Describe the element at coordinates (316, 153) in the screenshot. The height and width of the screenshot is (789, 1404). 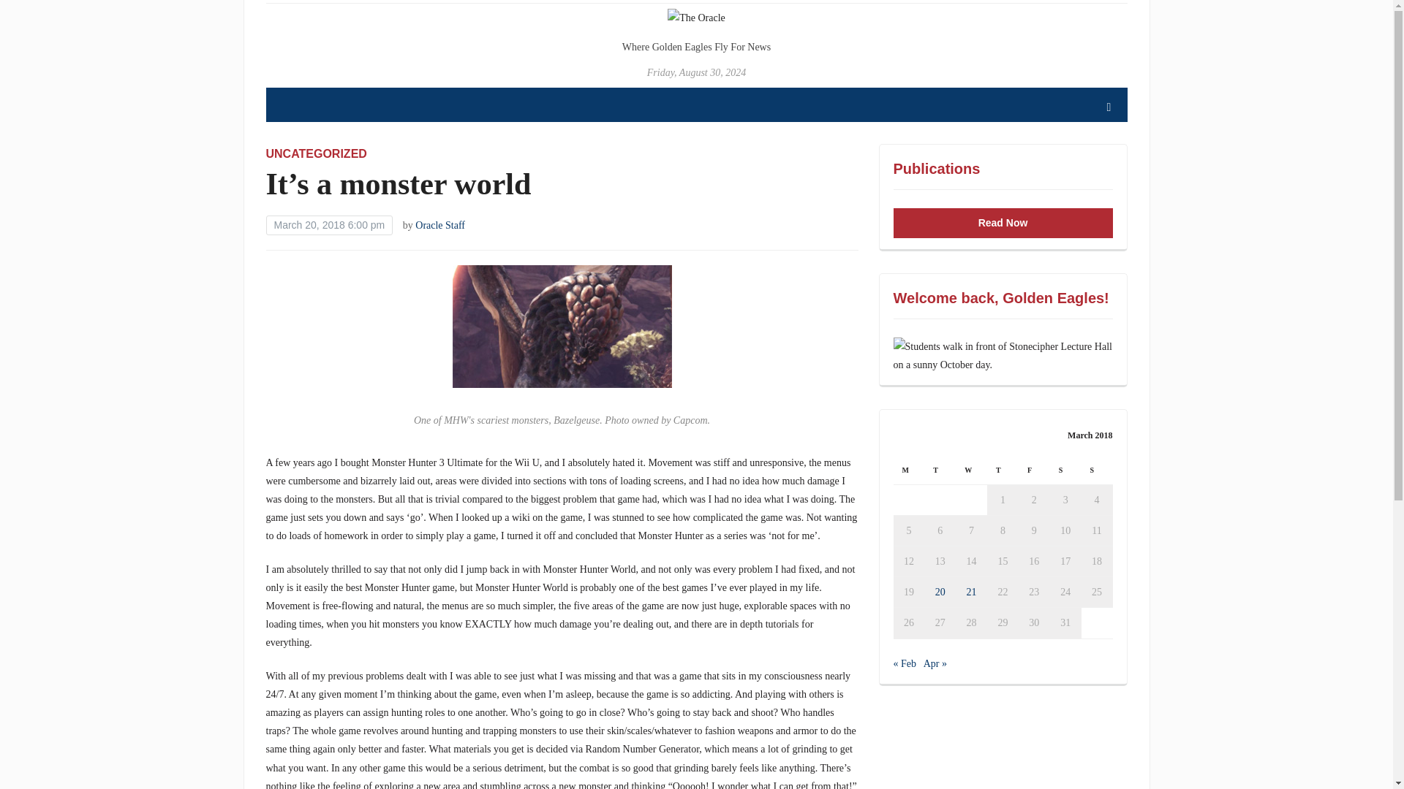
I see `UNCATEGORIZED` at that location.